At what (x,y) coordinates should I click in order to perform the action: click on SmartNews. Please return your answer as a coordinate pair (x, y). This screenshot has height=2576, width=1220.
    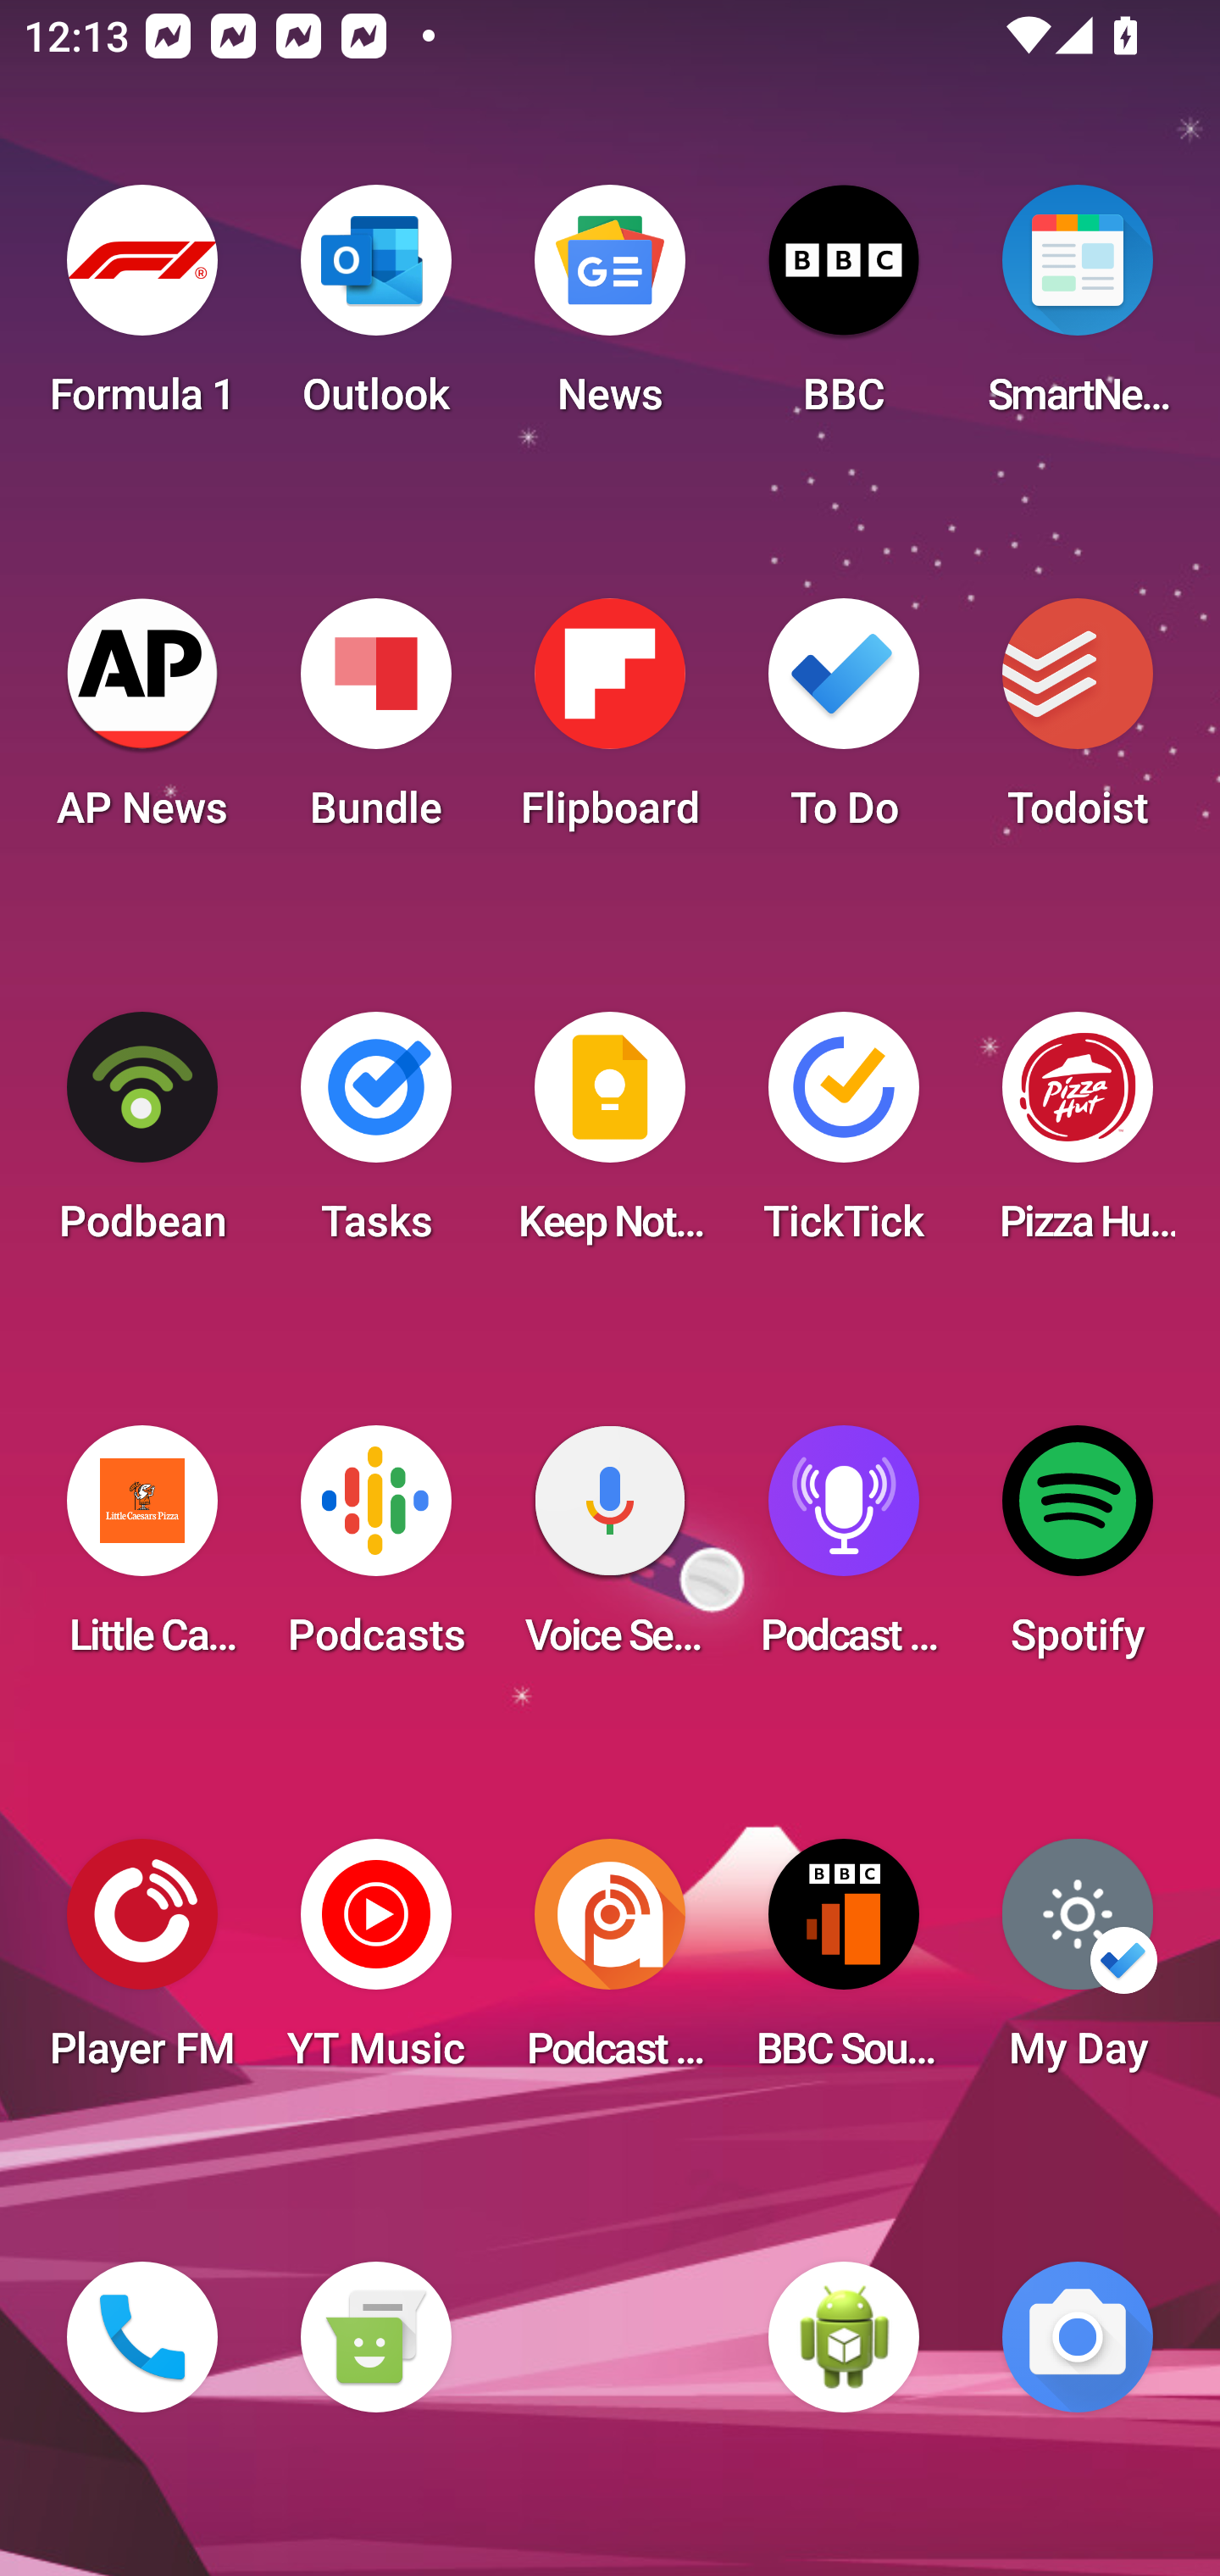
    Looking at the image, I should click on (1078, 310).